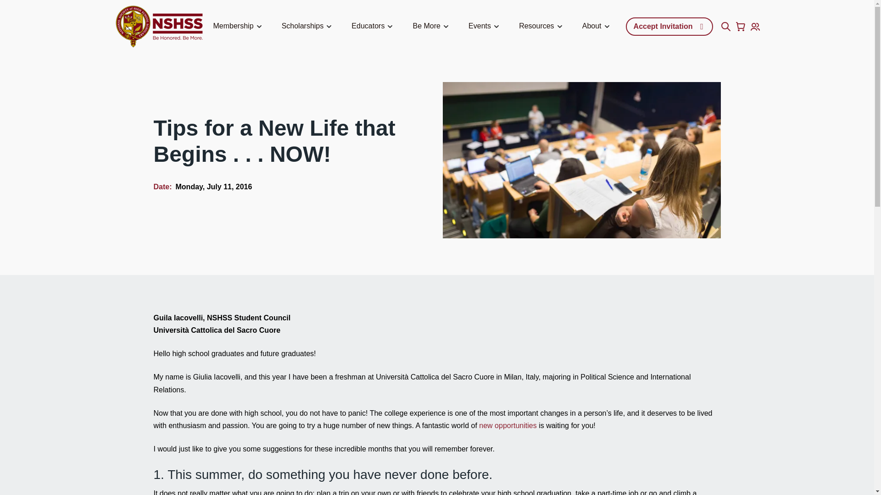  What do you see at coordinates (239, 27) in the screenshot?
I see `Membership` at bounding box center [239, 27].